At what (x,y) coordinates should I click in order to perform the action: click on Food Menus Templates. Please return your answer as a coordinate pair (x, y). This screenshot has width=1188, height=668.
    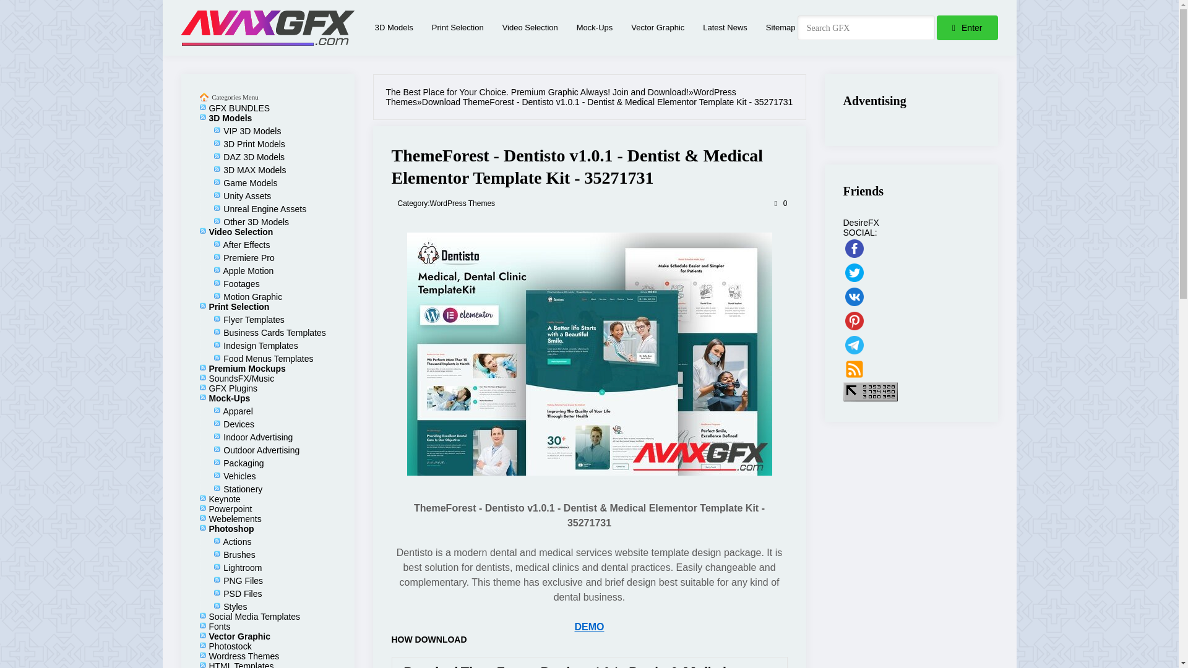
    Looking at the image, I should click on (268, 359).